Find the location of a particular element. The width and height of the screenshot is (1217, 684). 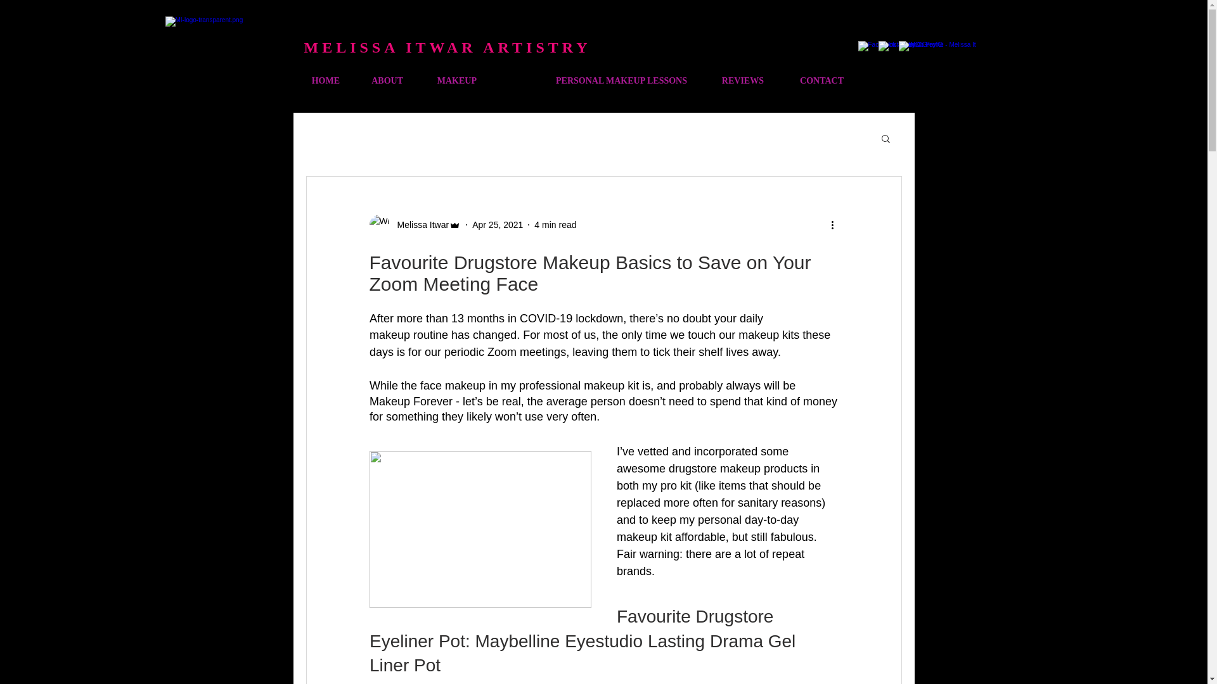

REVIEWS is located at coordinates (734, 81).